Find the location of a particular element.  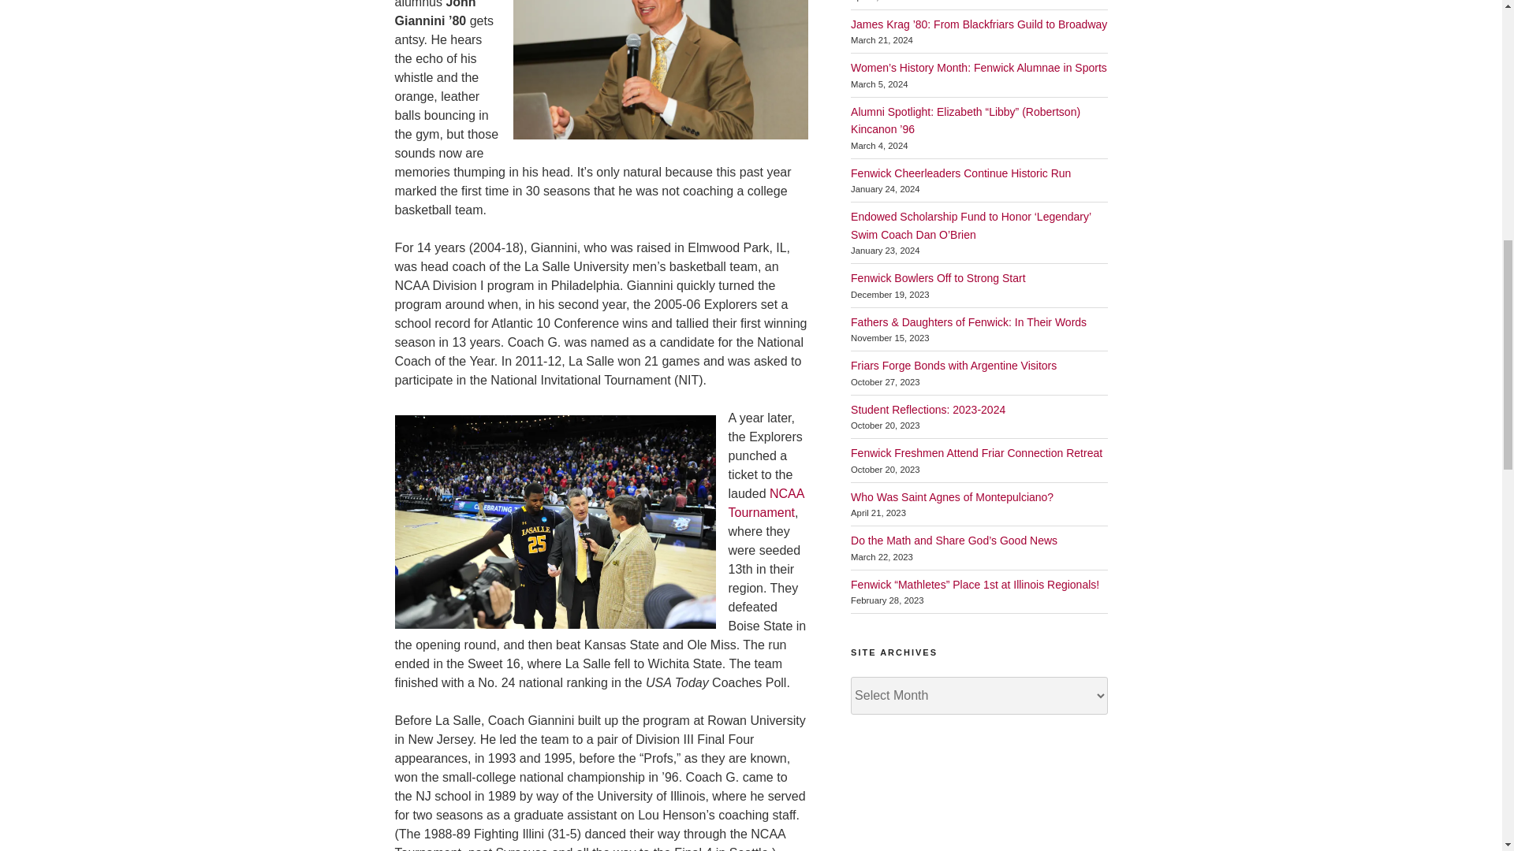

NCAA Tournament is located at coordinates (766, 503).